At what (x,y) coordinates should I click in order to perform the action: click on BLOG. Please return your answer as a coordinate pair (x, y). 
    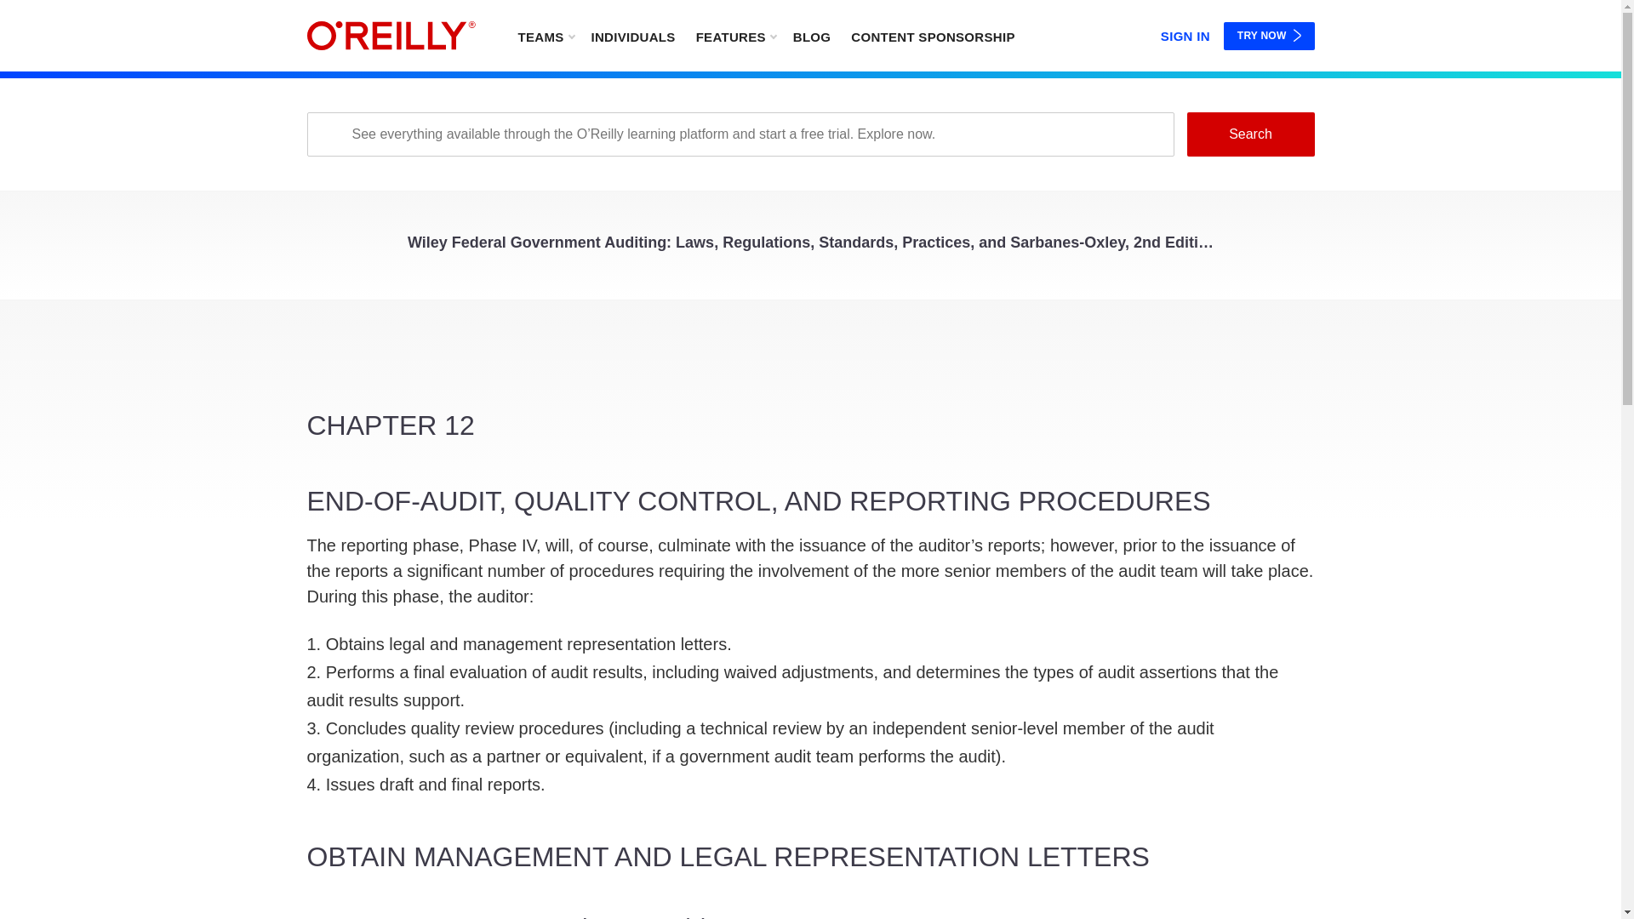
    Looking at the image, I should click on (812, 36).